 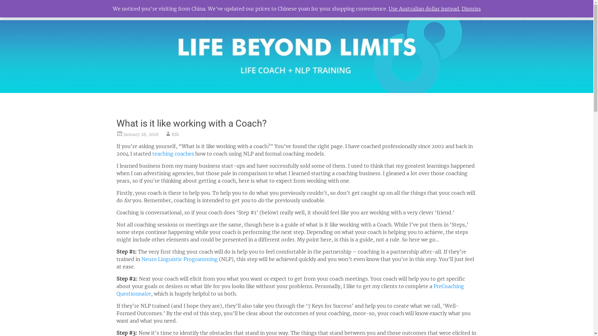 I want to click on Free Life Coach + NLP Training, so click(x=389, y=10).